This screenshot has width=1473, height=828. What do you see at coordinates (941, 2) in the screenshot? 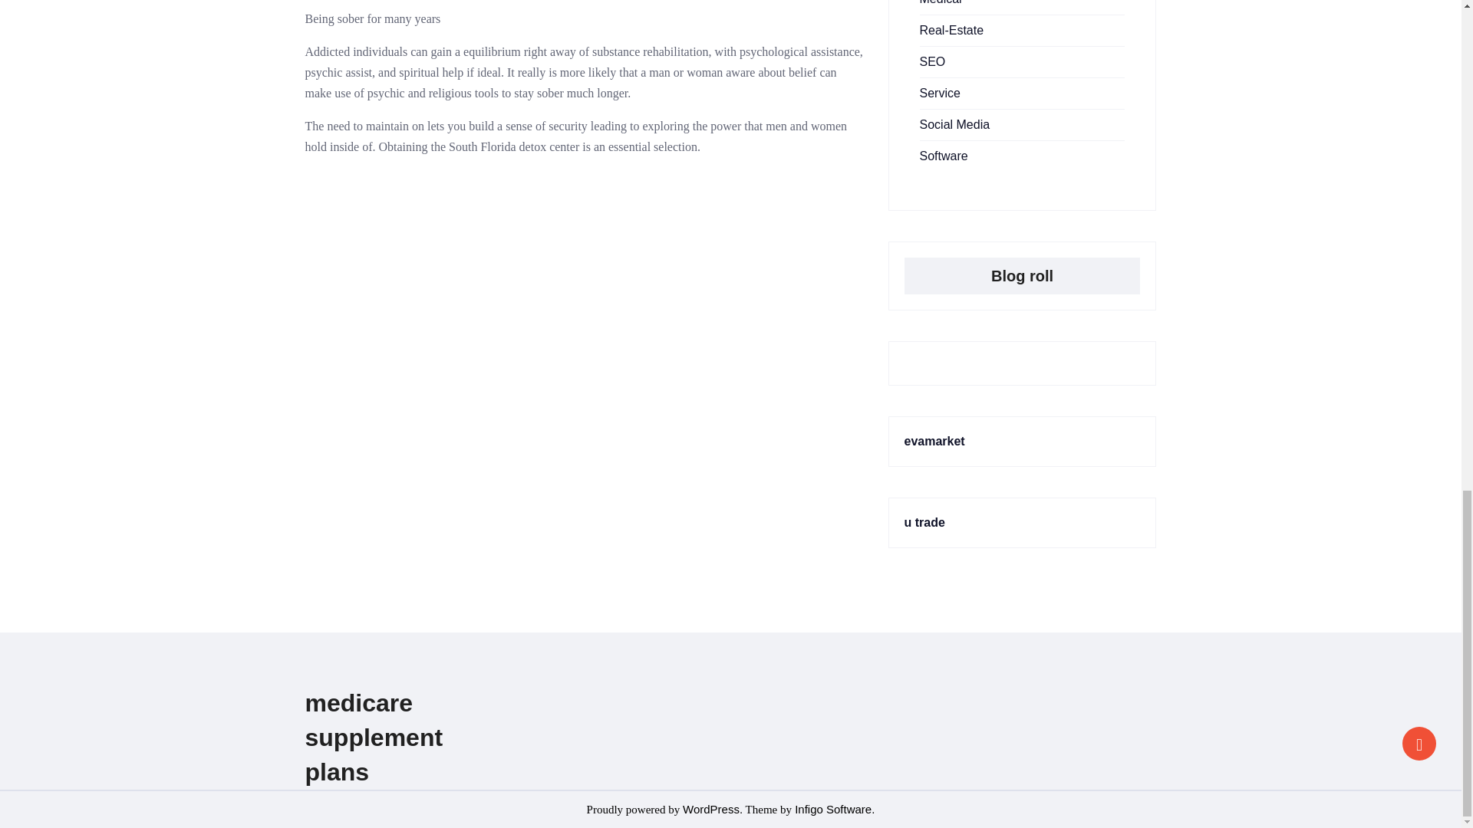
I see `Medical` at bounding box center [941, 2].